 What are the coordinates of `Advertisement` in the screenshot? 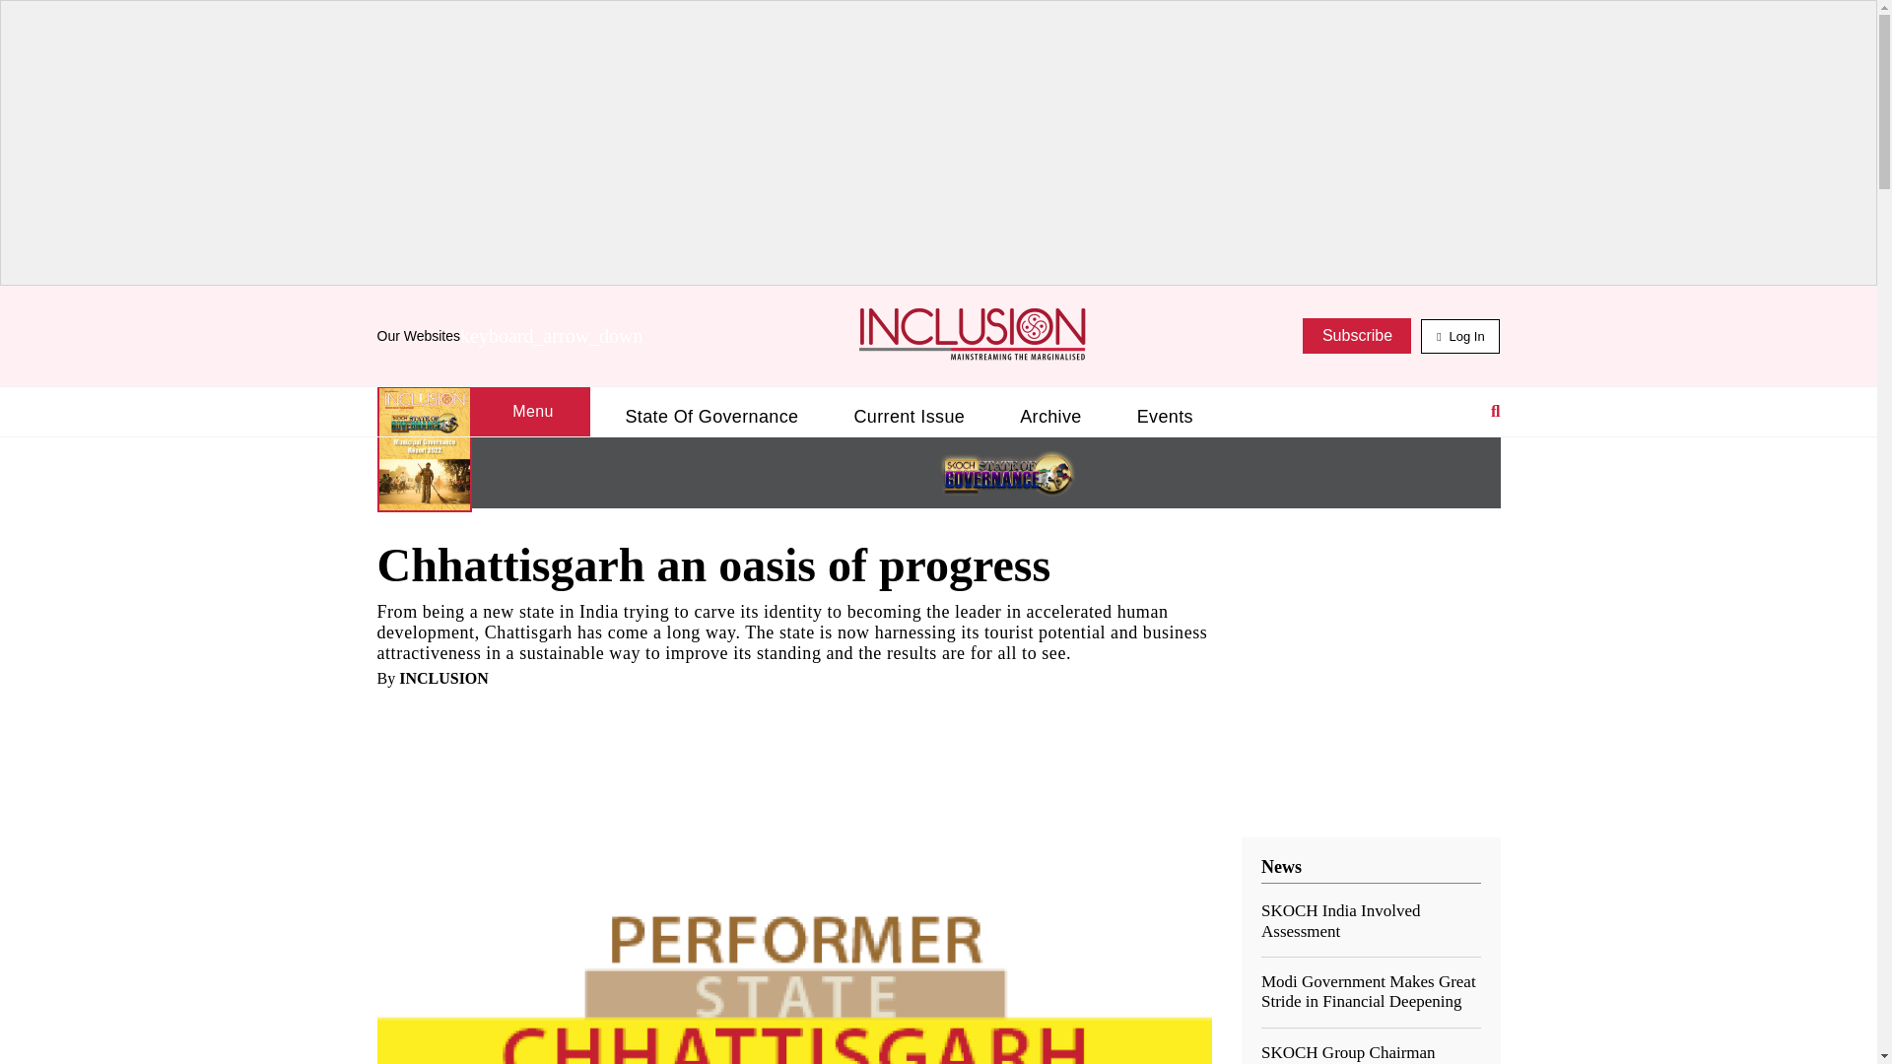 It's located at (938, 177).